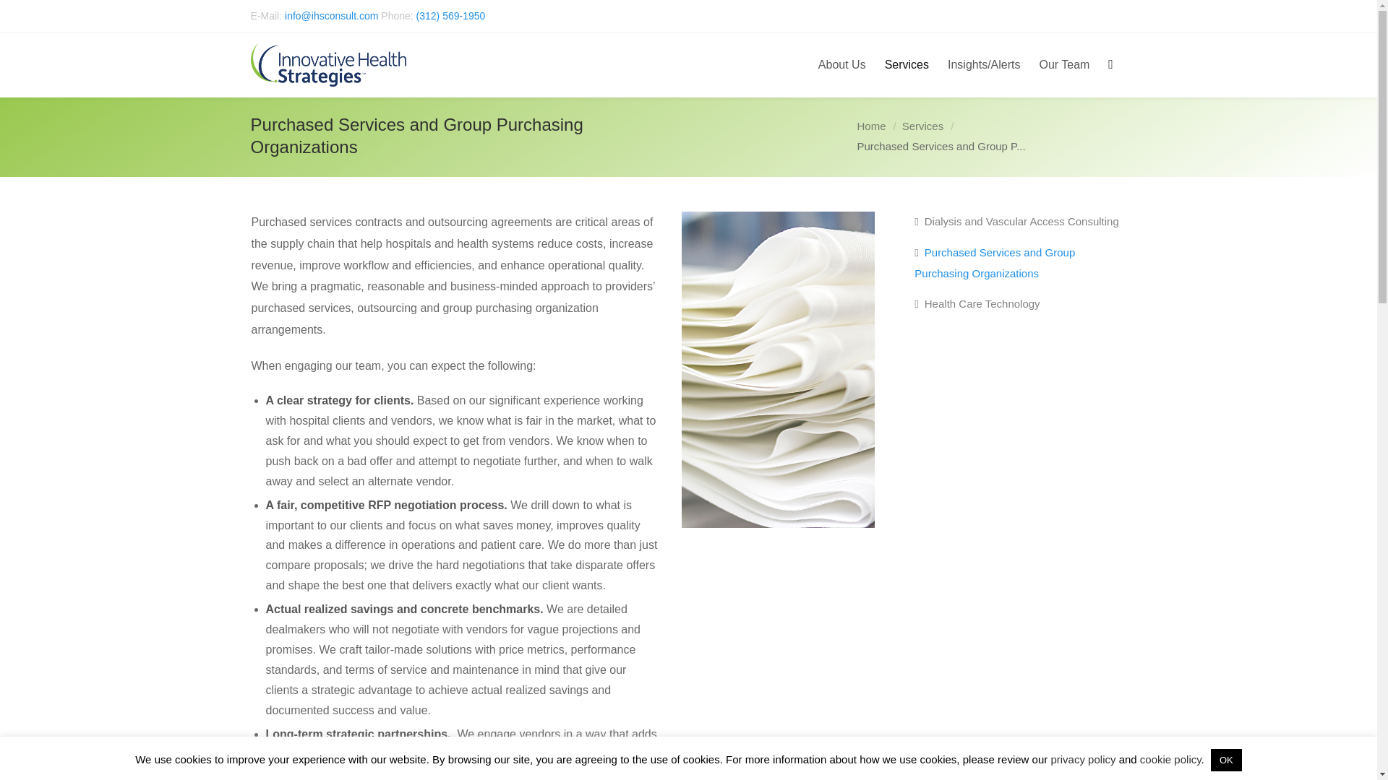  Describe the element at coordinates (1083, 759) in the screenshot. I see `privacy policy` at that location.